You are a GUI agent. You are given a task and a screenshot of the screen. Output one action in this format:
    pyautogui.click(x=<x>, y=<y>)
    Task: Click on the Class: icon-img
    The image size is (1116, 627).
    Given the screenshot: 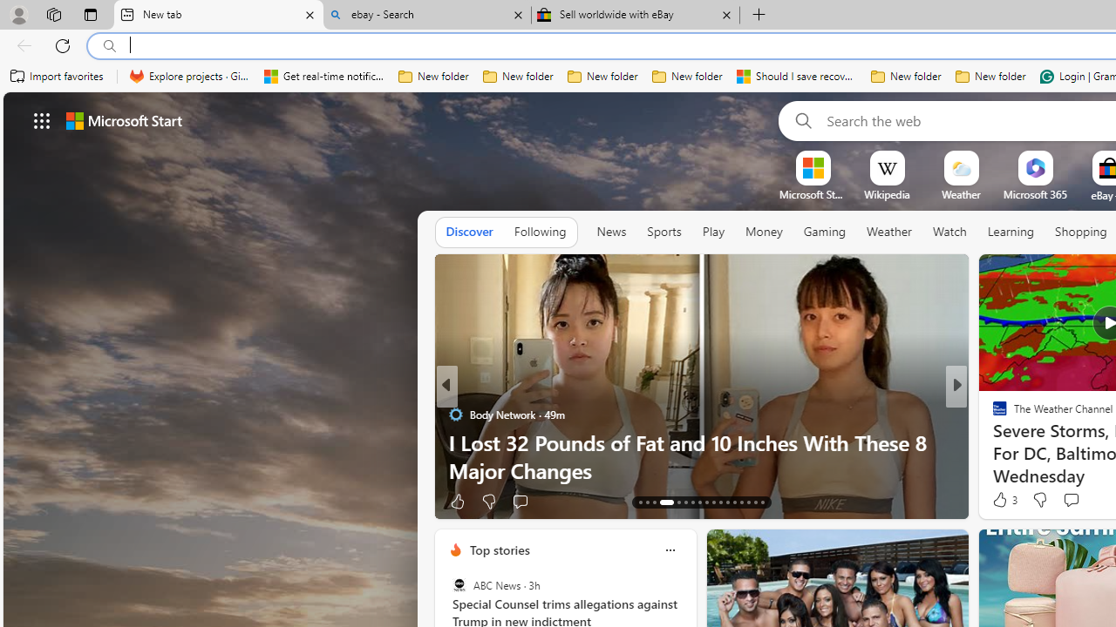 What is the action you would take?
    pyautogui.click(x=670, y=550)
    